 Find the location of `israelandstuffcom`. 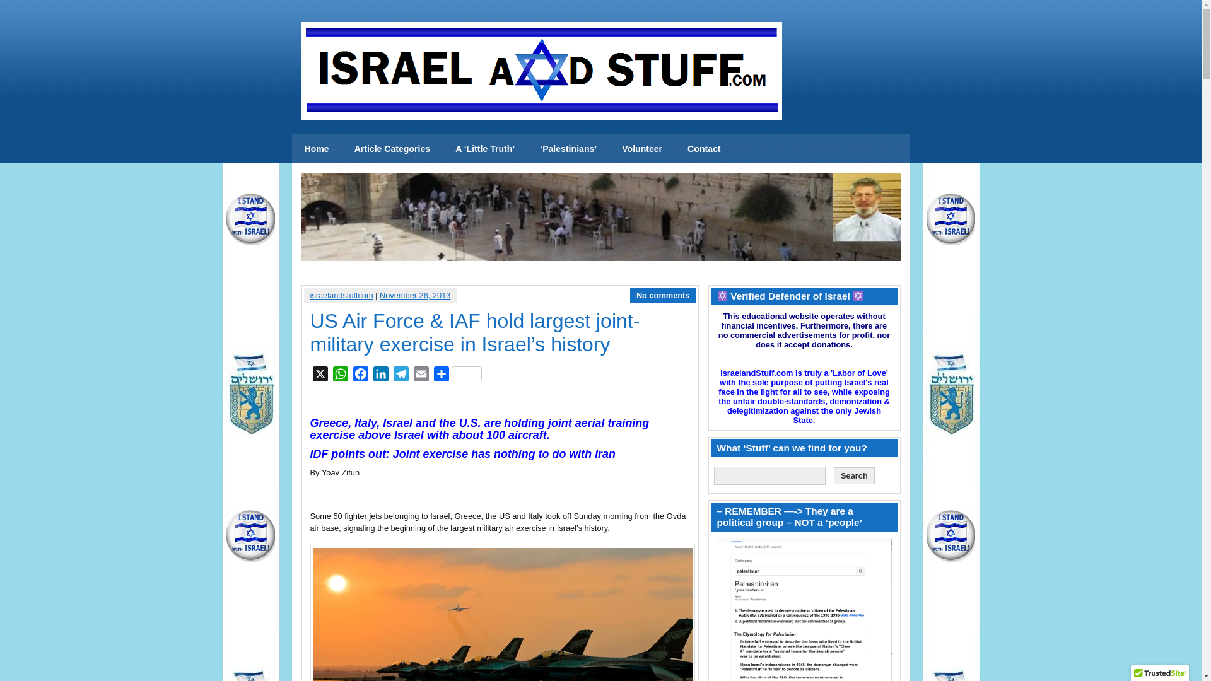

israelandstuffcom is located at coordinates (341, 295).